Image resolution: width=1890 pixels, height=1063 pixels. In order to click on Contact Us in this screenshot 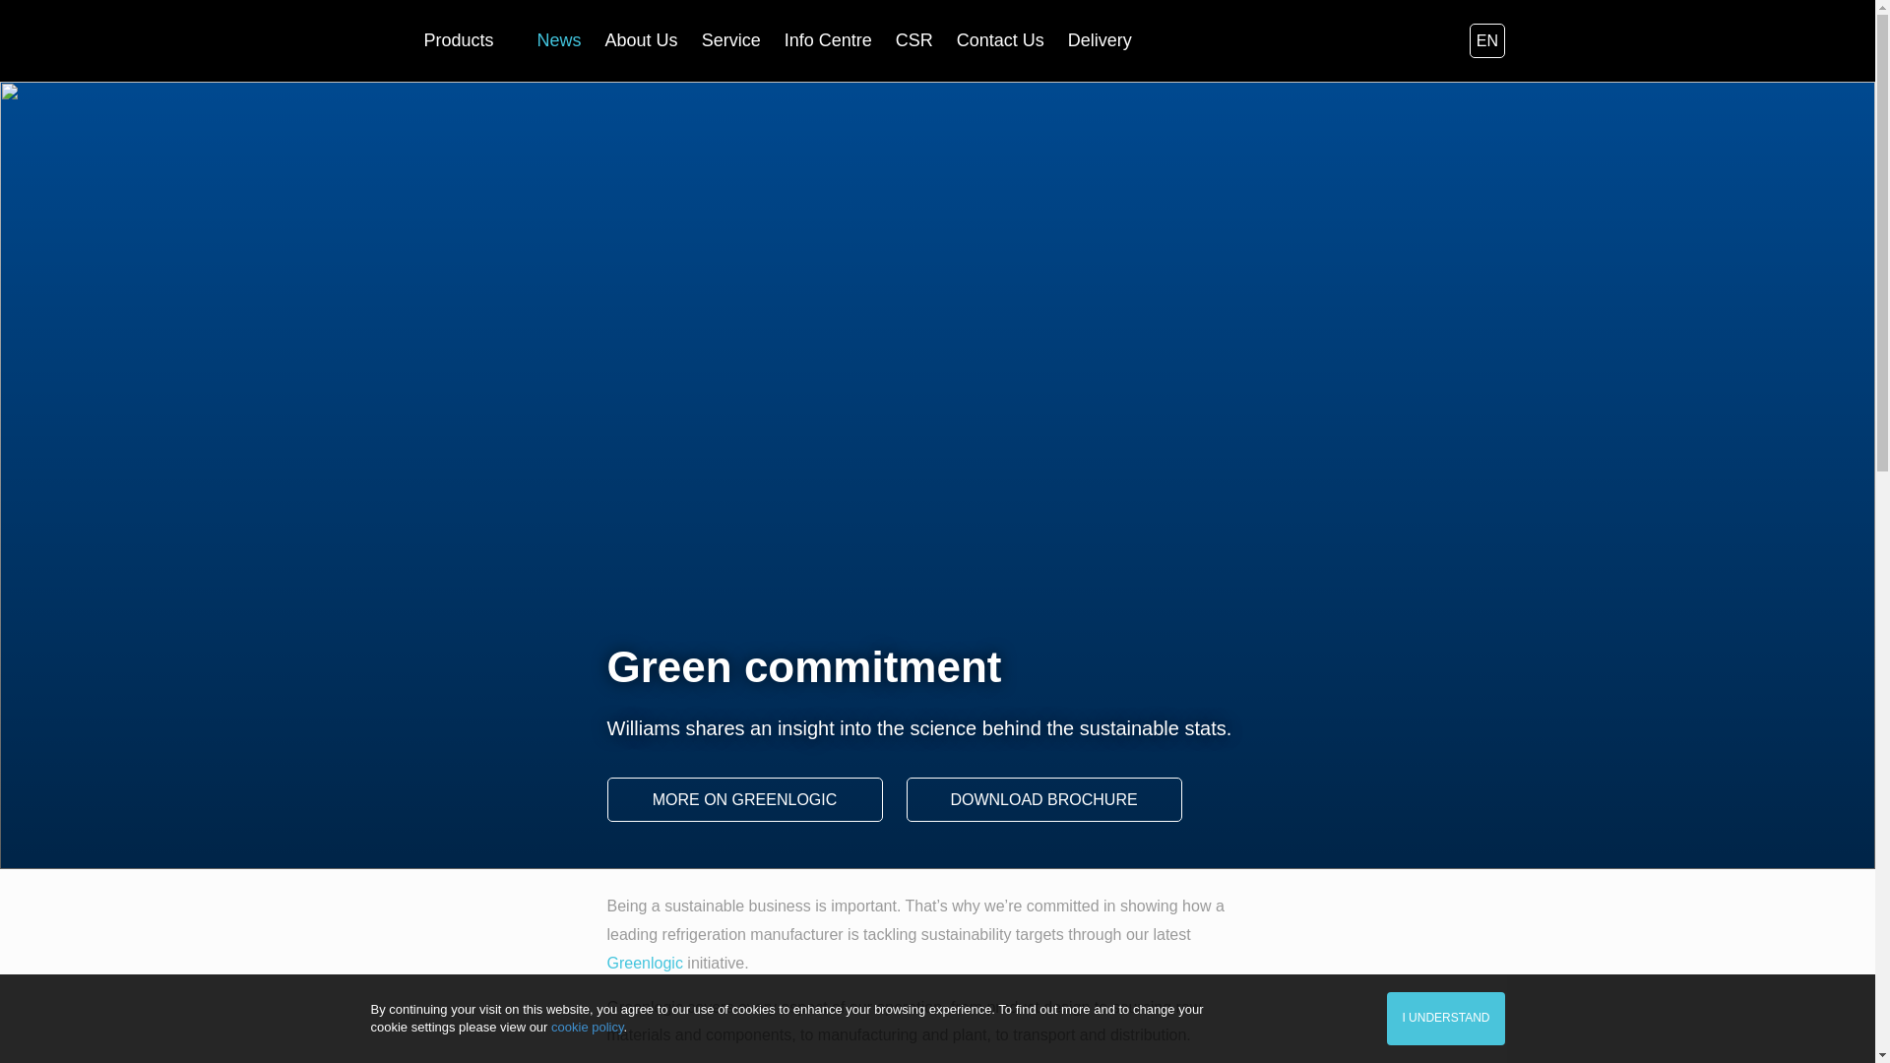, I will do `click(1000, 41)`.